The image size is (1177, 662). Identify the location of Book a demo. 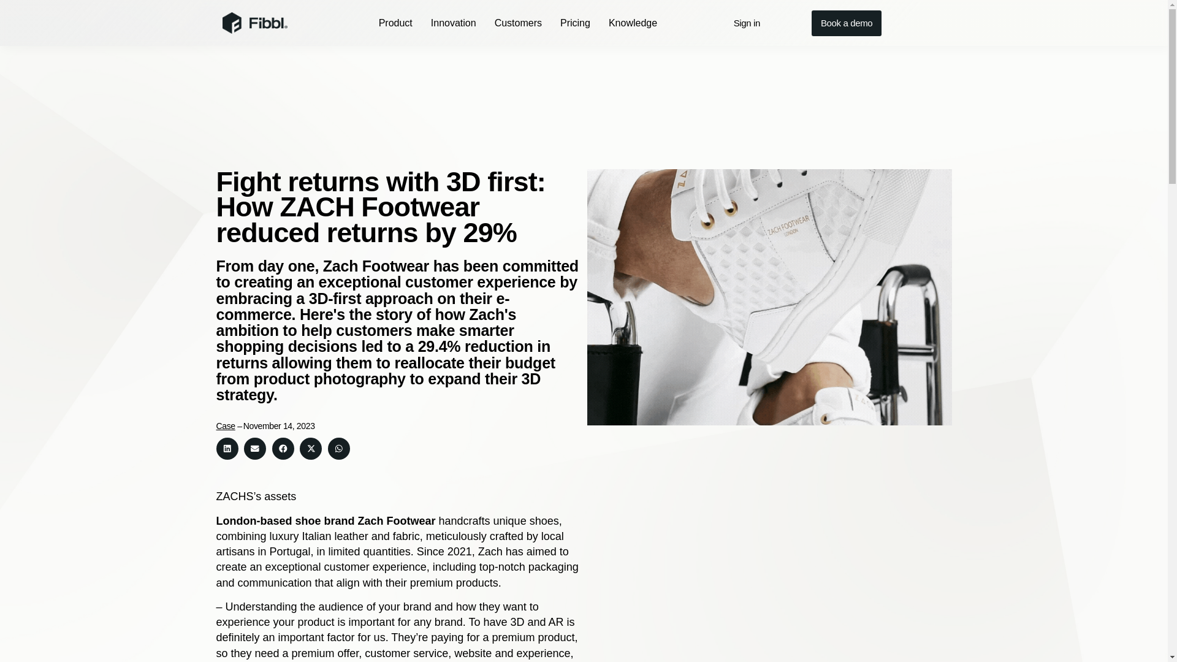
(847, 23).